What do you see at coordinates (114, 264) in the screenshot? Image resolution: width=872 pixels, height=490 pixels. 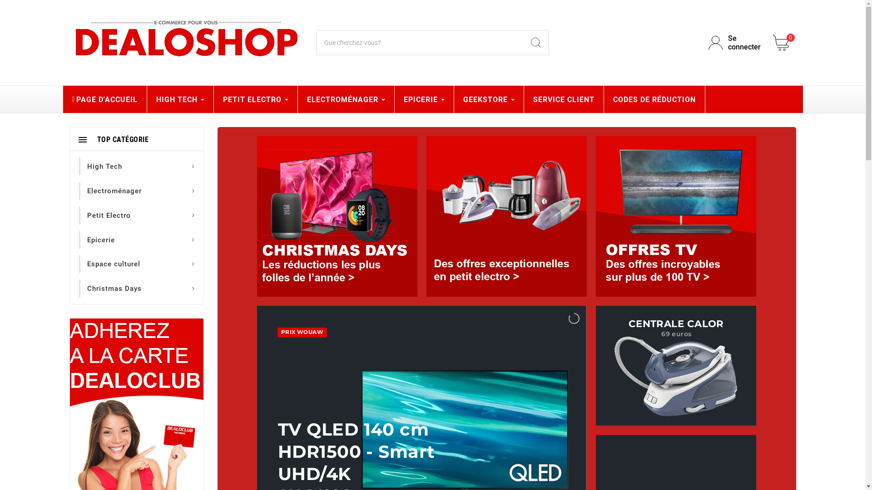 I see `Espace culturel` at bounding box center [114, 264].